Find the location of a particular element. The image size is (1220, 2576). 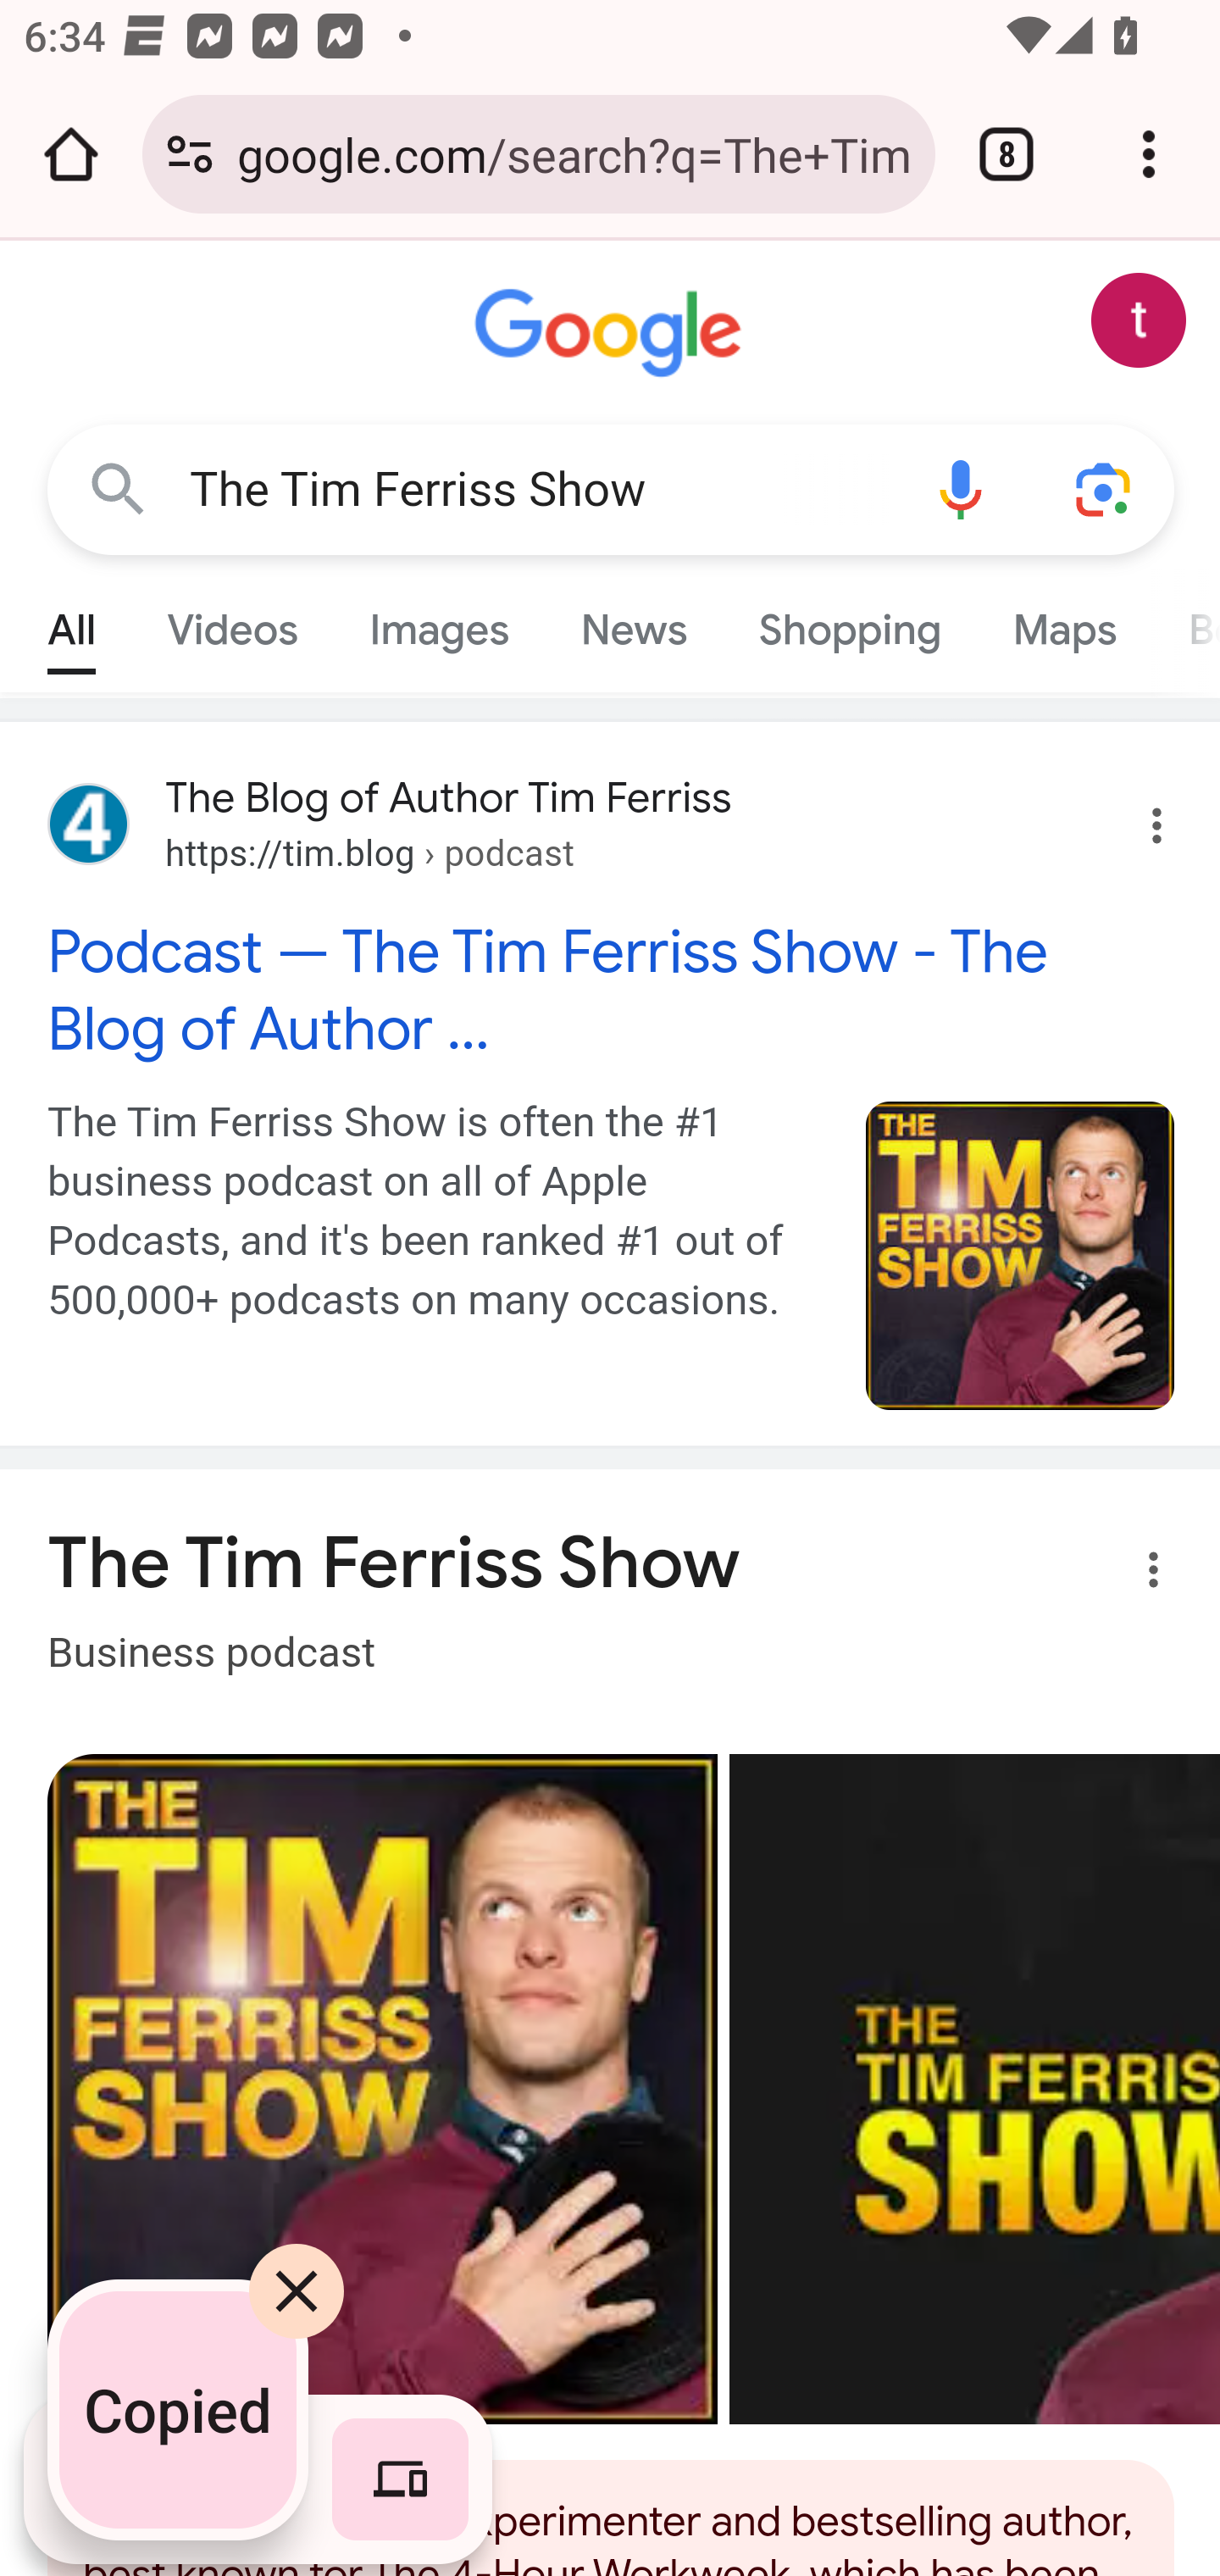

Google is located at coordinates (612, 334).